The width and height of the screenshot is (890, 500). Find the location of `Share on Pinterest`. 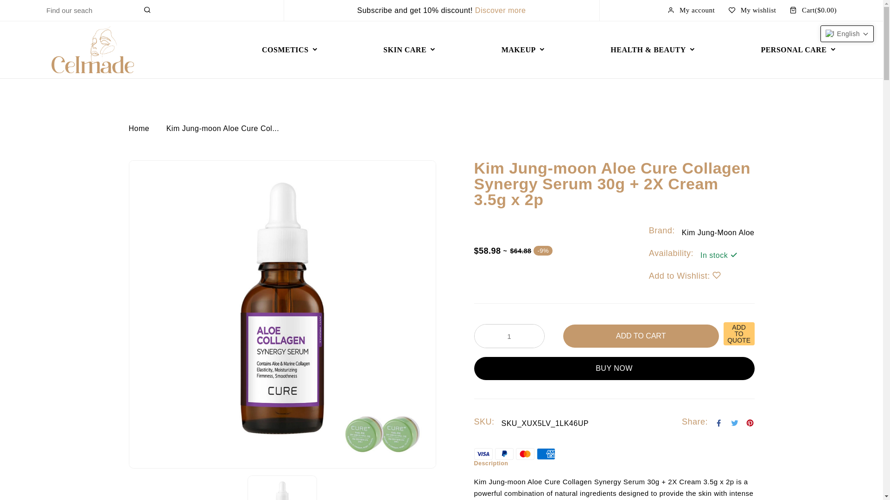

Share on Pinterest is located at coordinates (750, 424).